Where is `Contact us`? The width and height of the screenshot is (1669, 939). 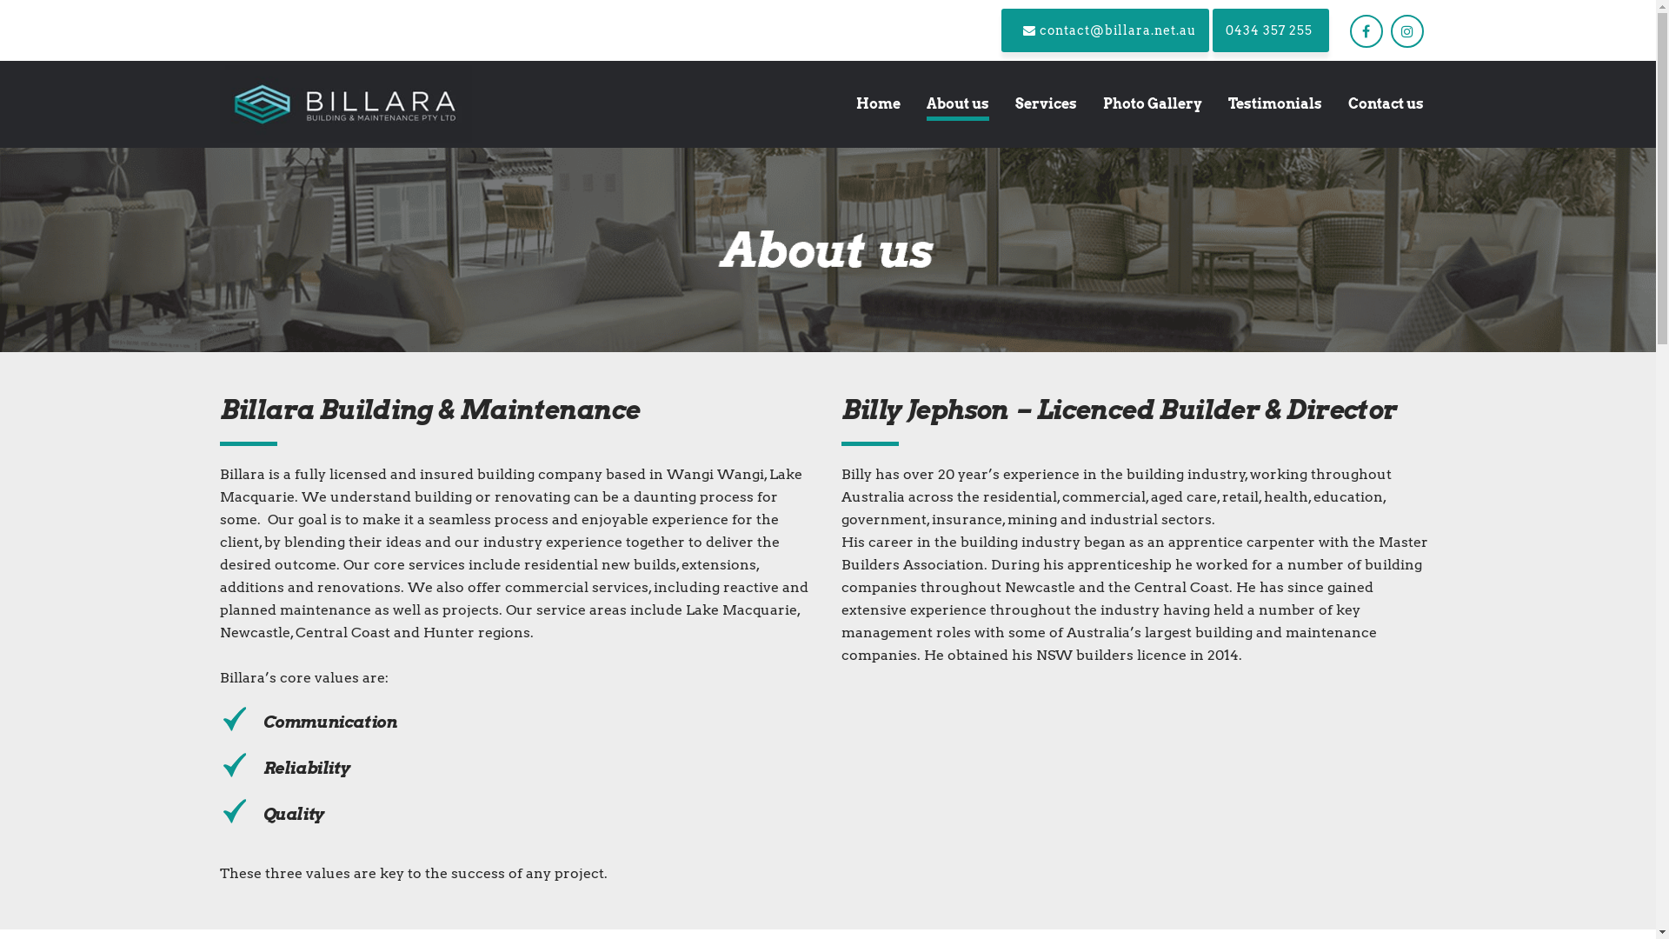
Contact us is located at coordinates (1386, 104).